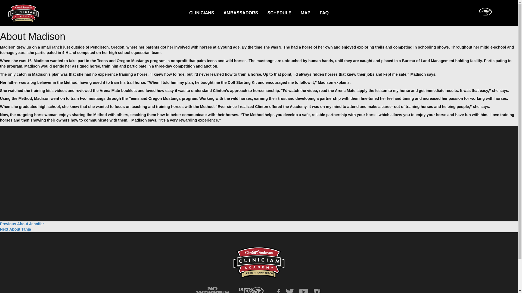 This screenshot has width=522, height=293. Describe the element at coordinates (240, 13) in the screenshot. I see `MAP` at that location.